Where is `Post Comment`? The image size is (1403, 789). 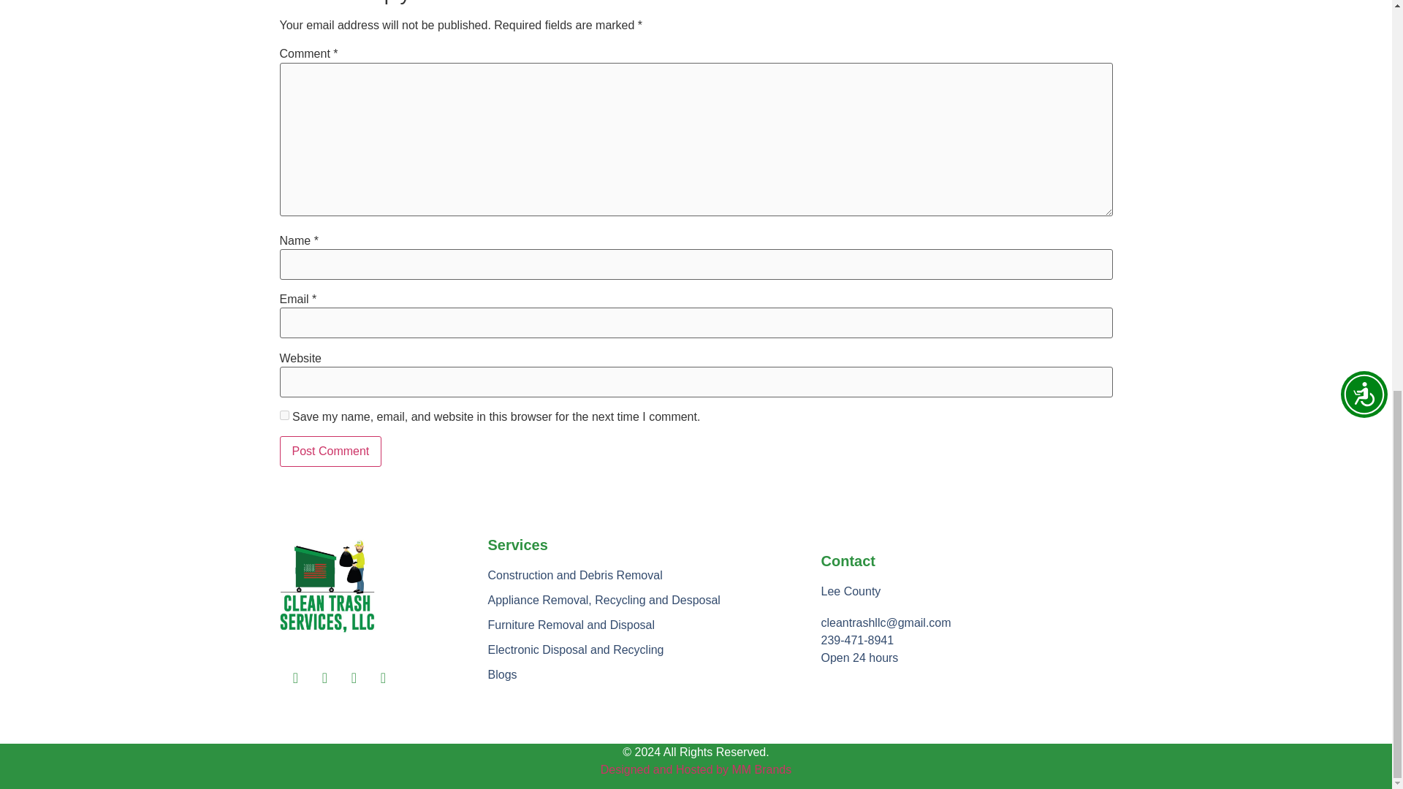 Post Comment is located at coordinates (330, 451).